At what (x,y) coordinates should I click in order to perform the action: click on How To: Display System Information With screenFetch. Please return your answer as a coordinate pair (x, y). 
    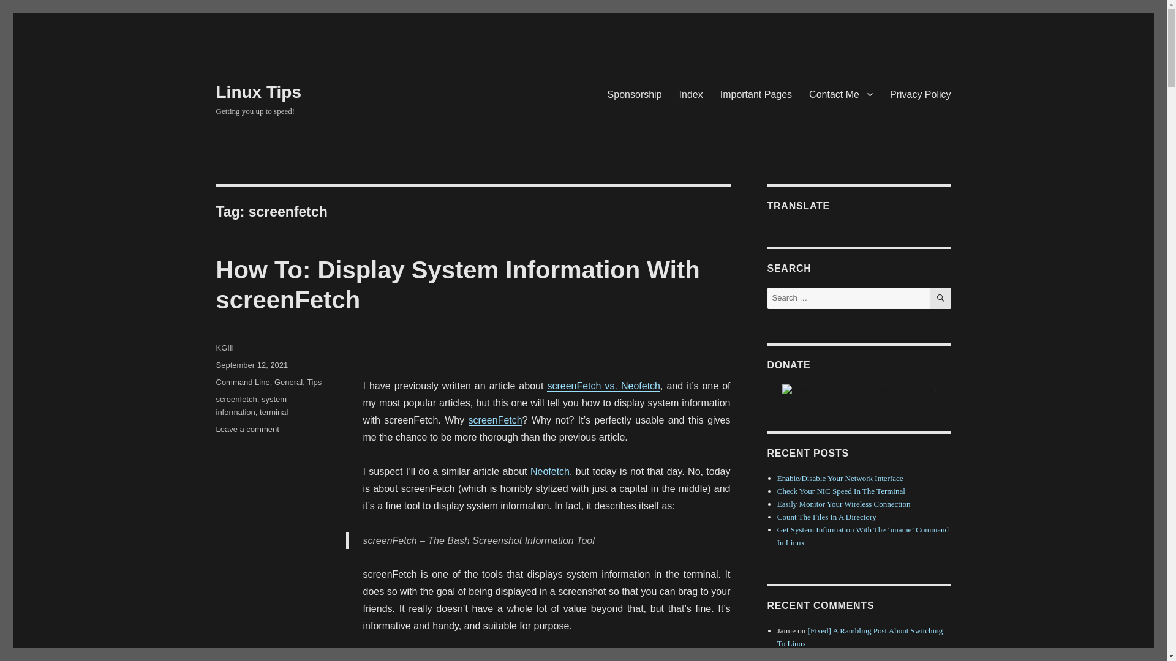
    Looking at the image, I should click on (457, 285).